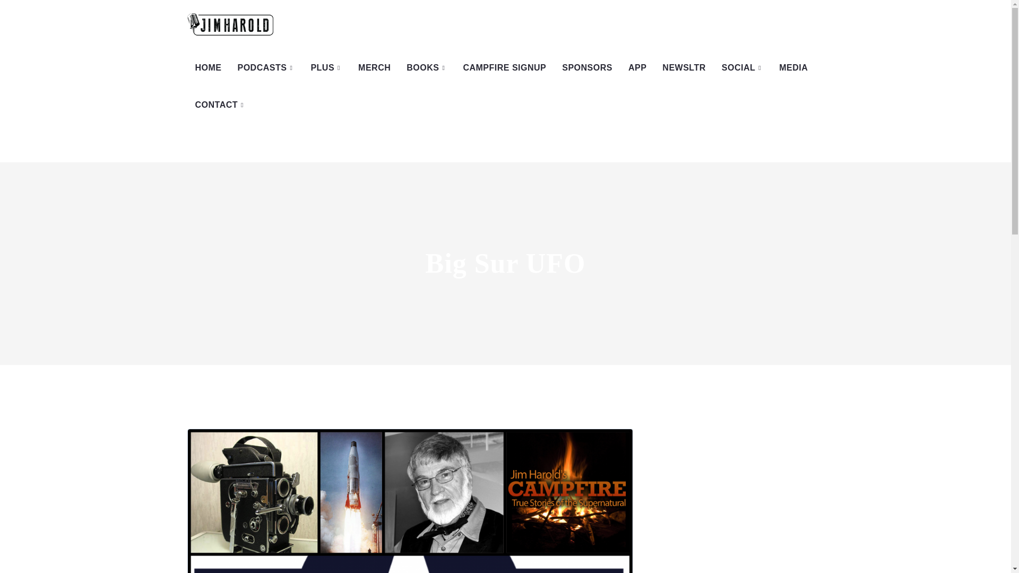 This screenshot has height=573, width=1019. What do you see at coordinates (504, 68) in the screenshot?
I see `CAMPFIRE SIGNUP` at bounding box center [504, 68].